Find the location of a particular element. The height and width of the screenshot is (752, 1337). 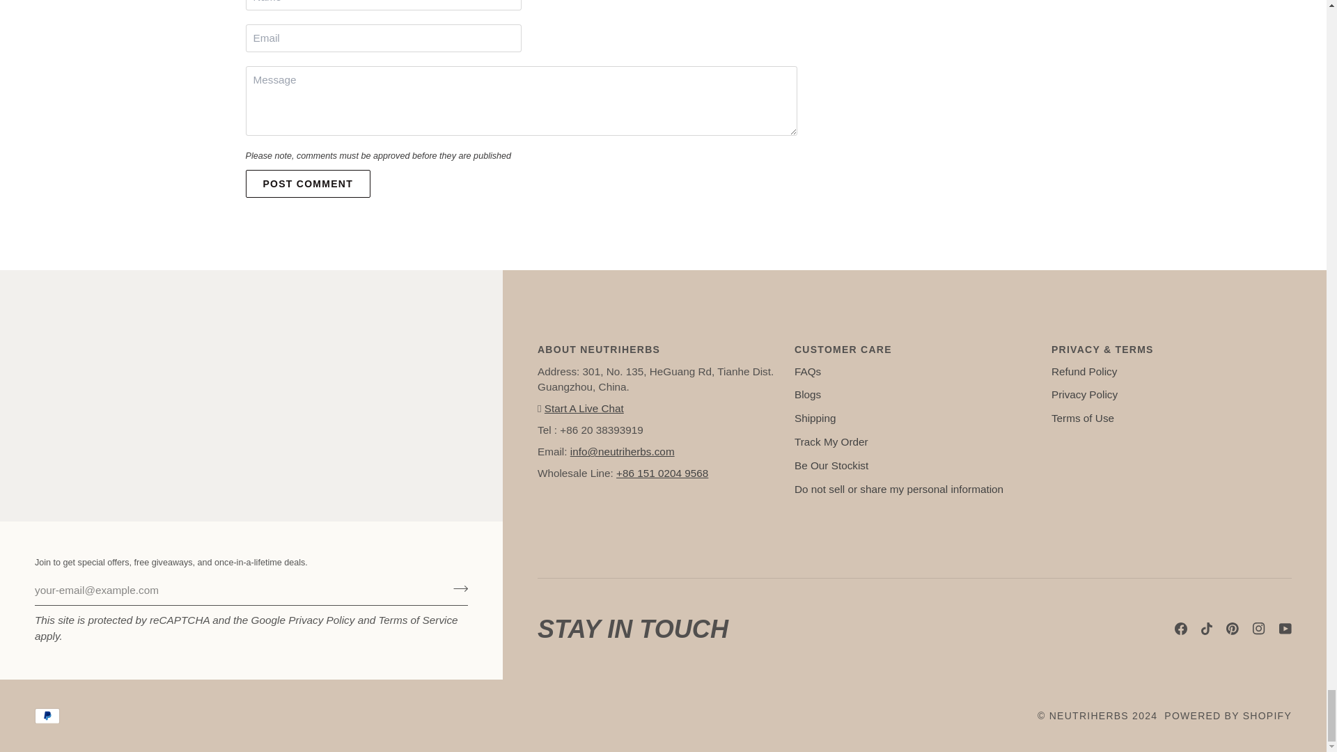

Instagram is located at coordinates (1259, 628).